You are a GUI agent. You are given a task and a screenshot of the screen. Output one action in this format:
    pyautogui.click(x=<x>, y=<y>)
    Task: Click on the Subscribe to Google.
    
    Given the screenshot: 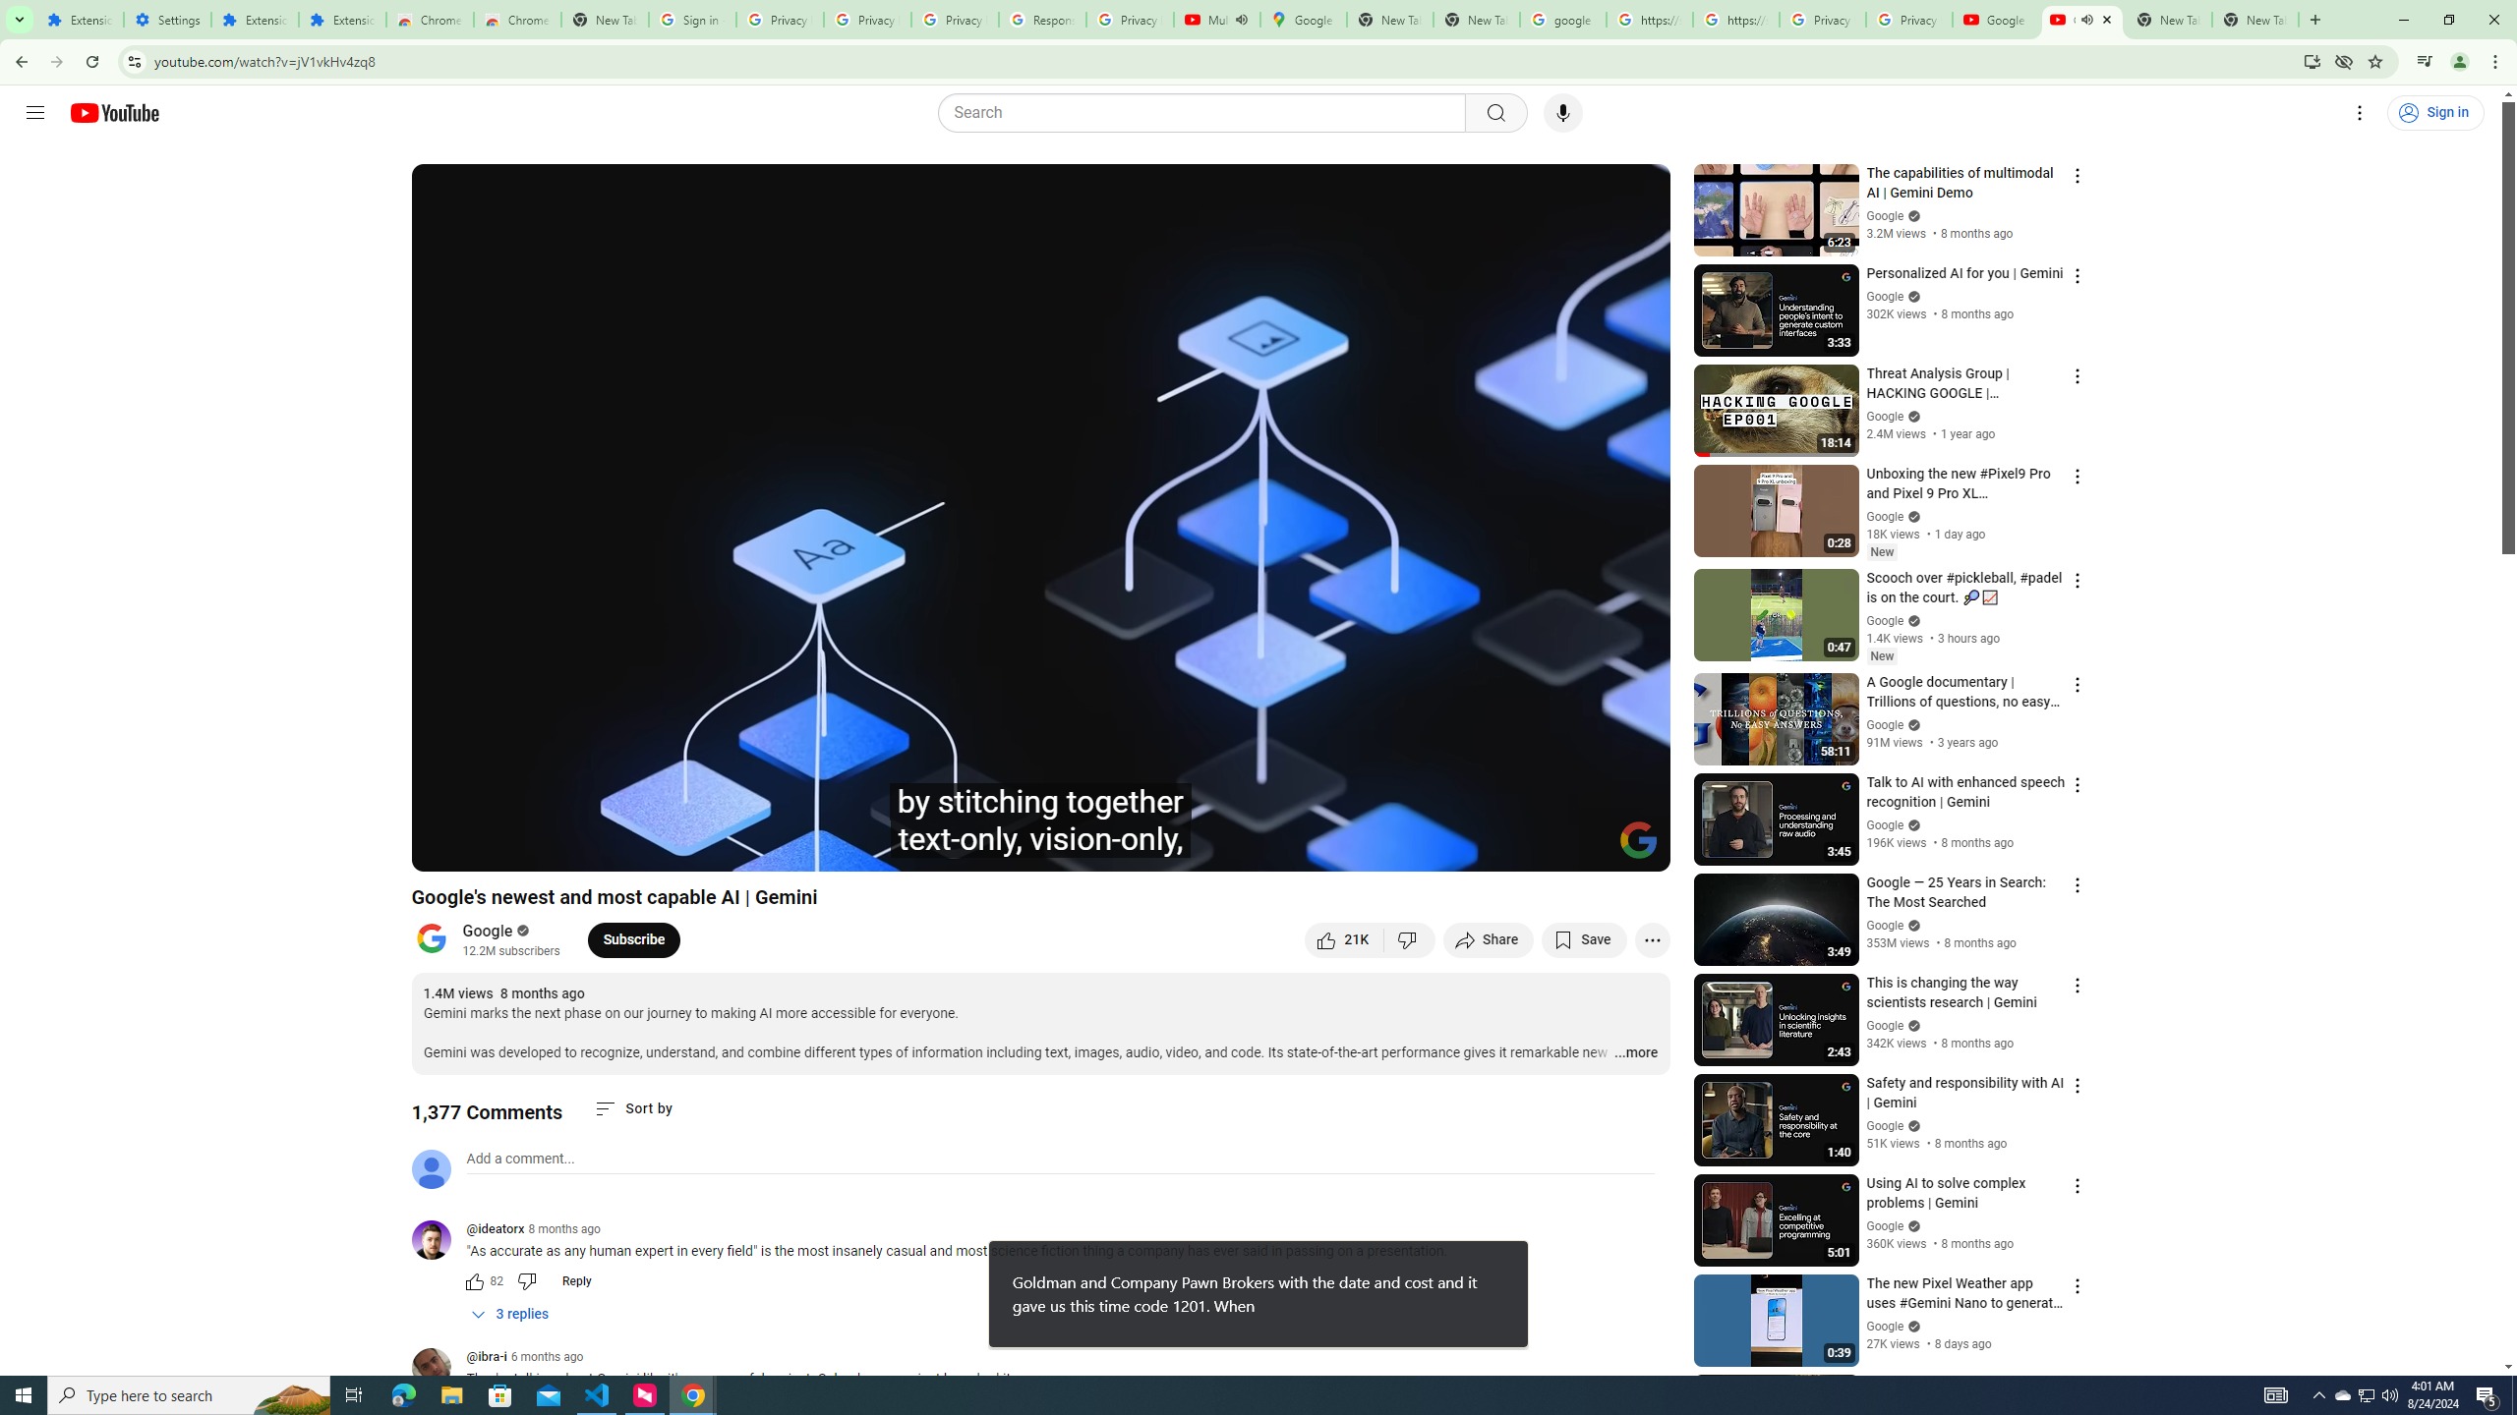 What is the action you would take?
    pyautogui.click(x=633, y=939)
    